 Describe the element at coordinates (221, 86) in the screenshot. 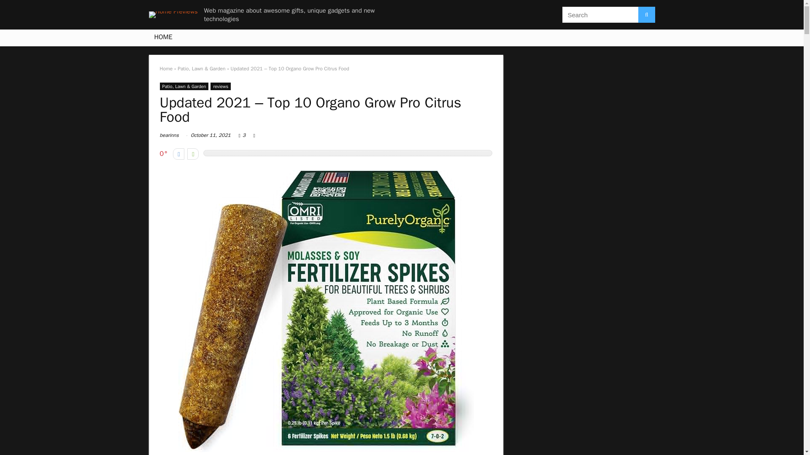

I see `reviews` at that location.